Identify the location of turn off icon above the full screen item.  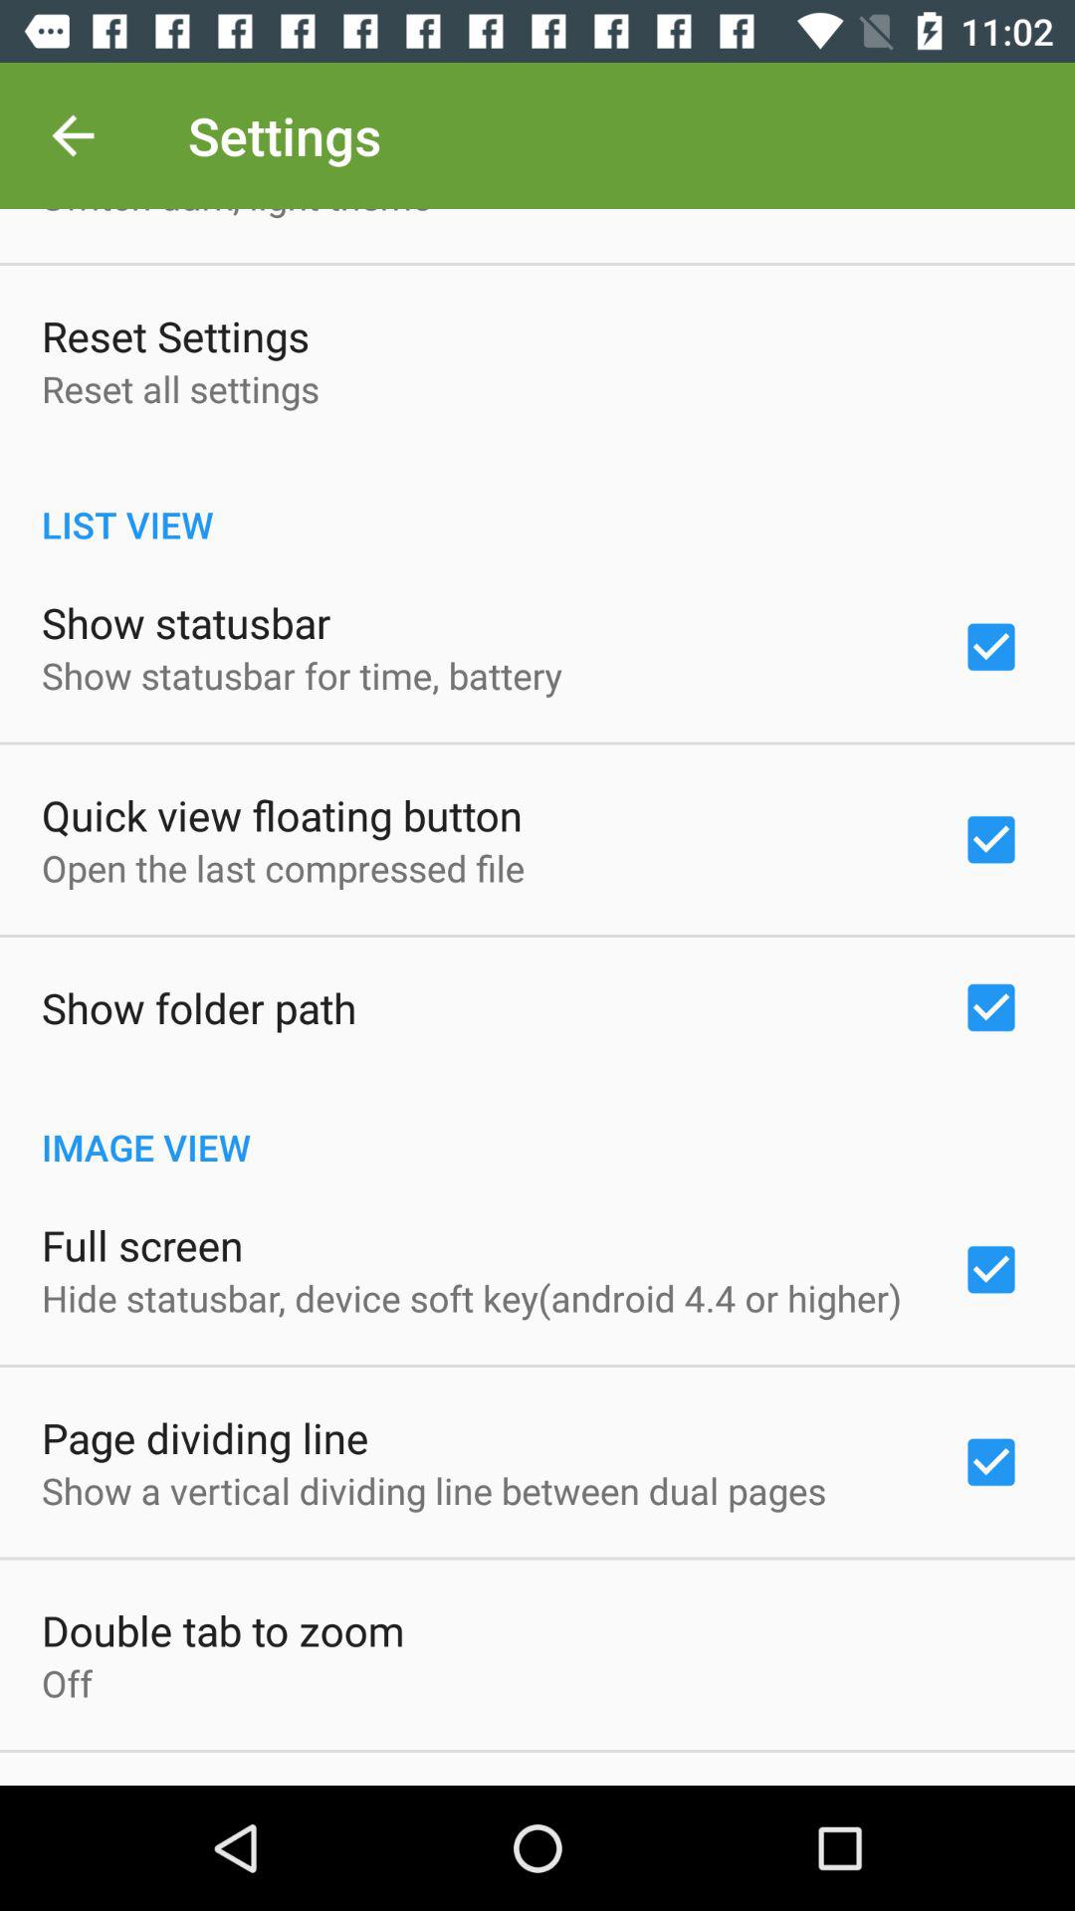
(537, 1127).